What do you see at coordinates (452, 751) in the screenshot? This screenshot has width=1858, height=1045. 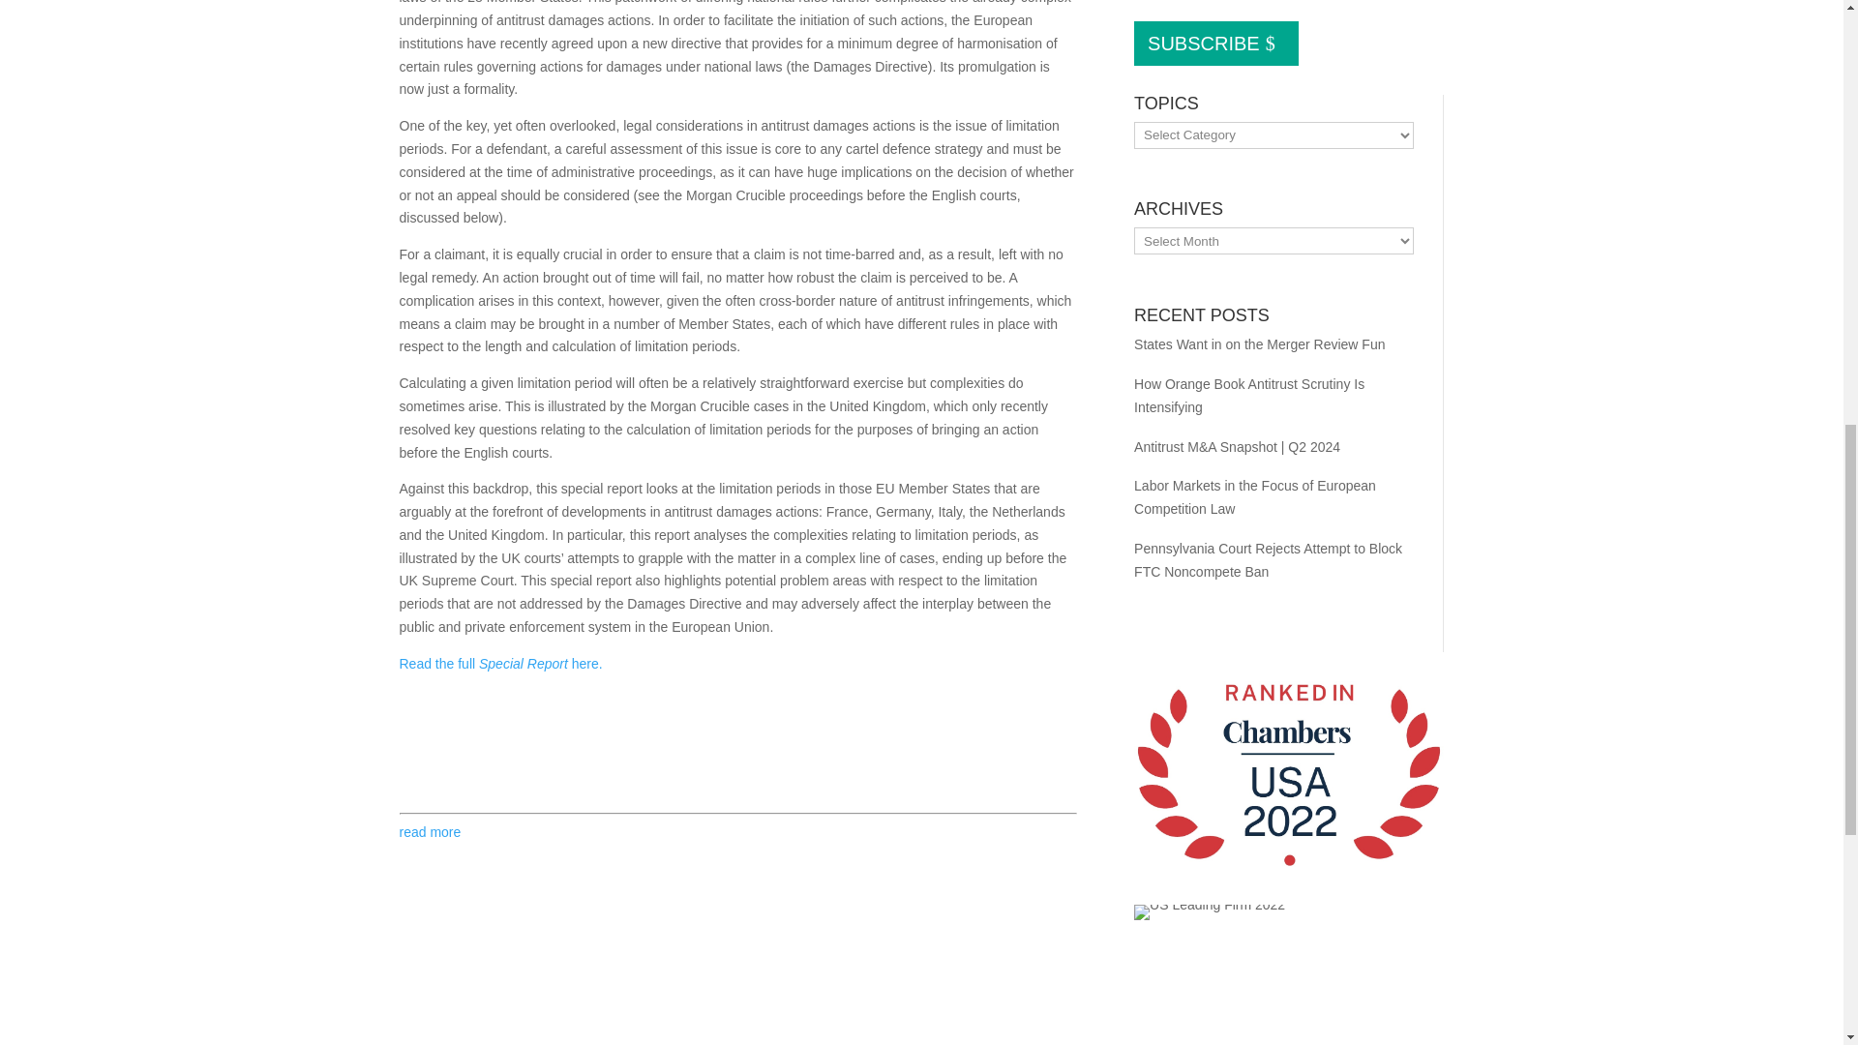 I see `E-Mail` at bounding box center [452, 751].